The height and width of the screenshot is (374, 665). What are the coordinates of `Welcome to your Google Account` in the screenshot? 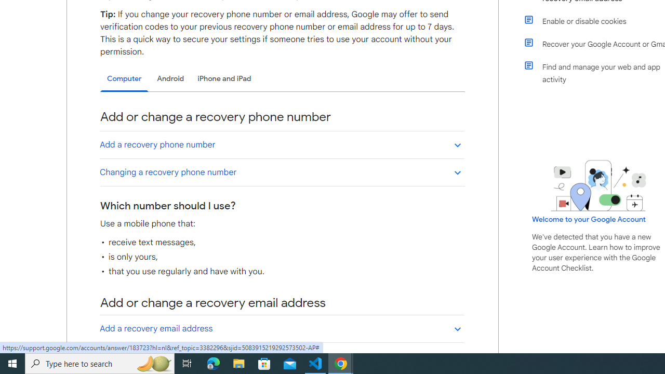 It's located at (589, 219).